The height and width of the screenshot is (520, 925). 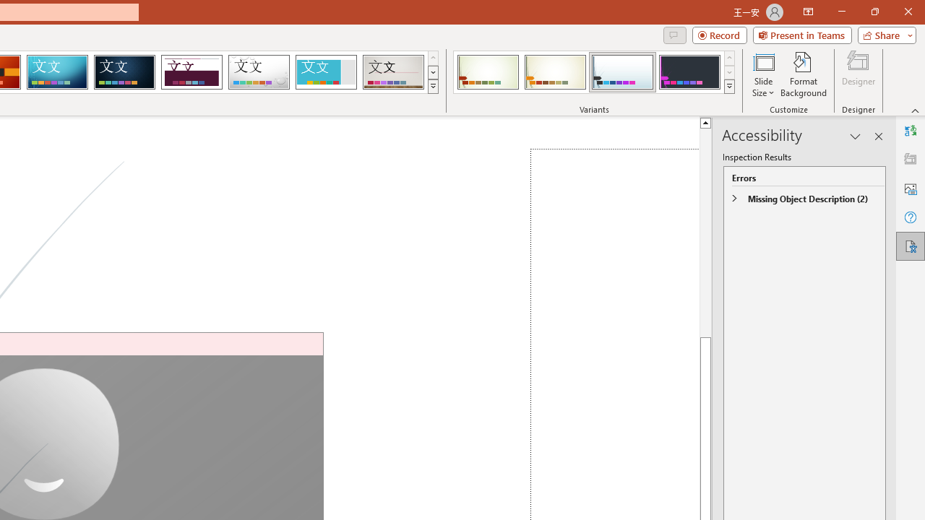 I want to click on Wisp Variant 1, so click(x=487, y=72).